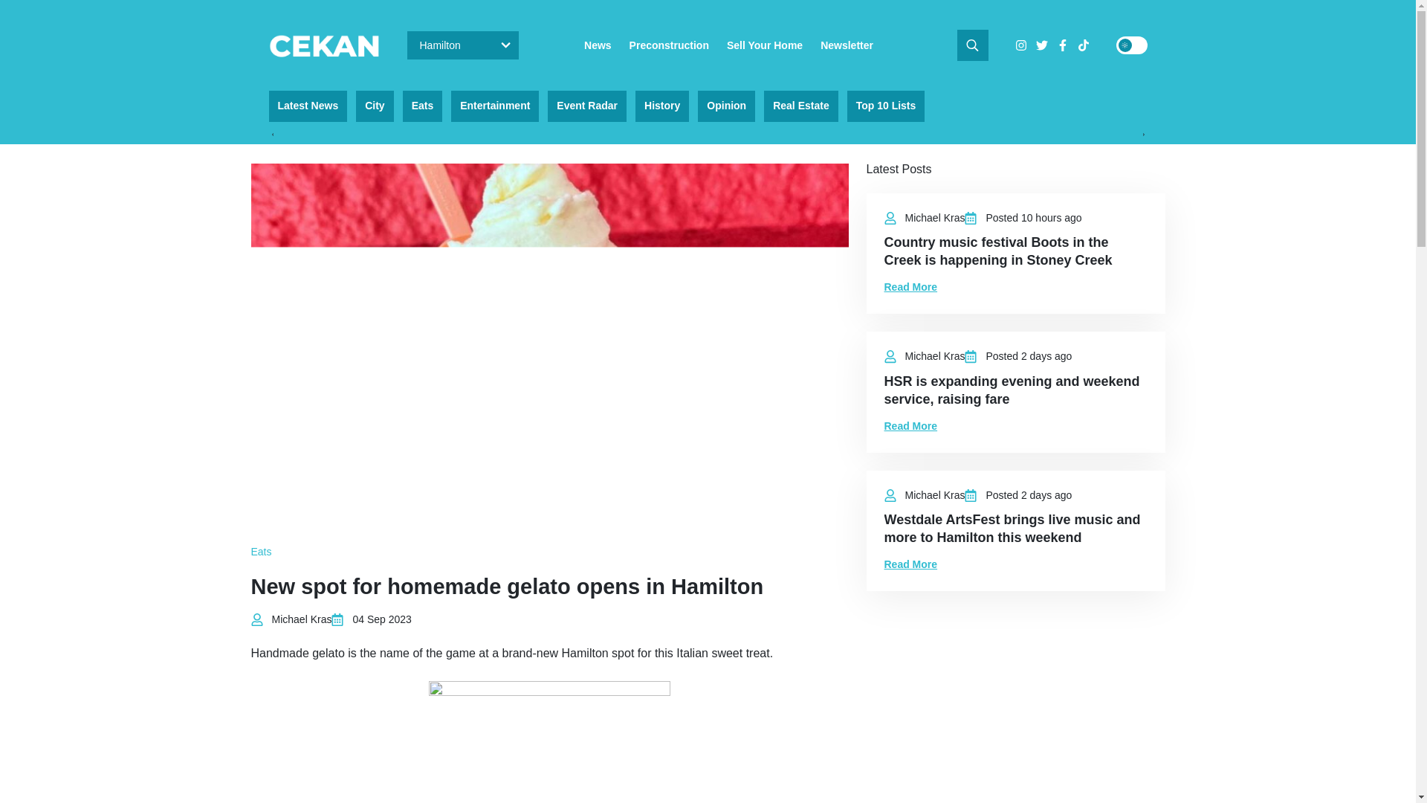  Describe the element at coordinates (587, 106) in the screenshot. I see `Event Radar` at that location.